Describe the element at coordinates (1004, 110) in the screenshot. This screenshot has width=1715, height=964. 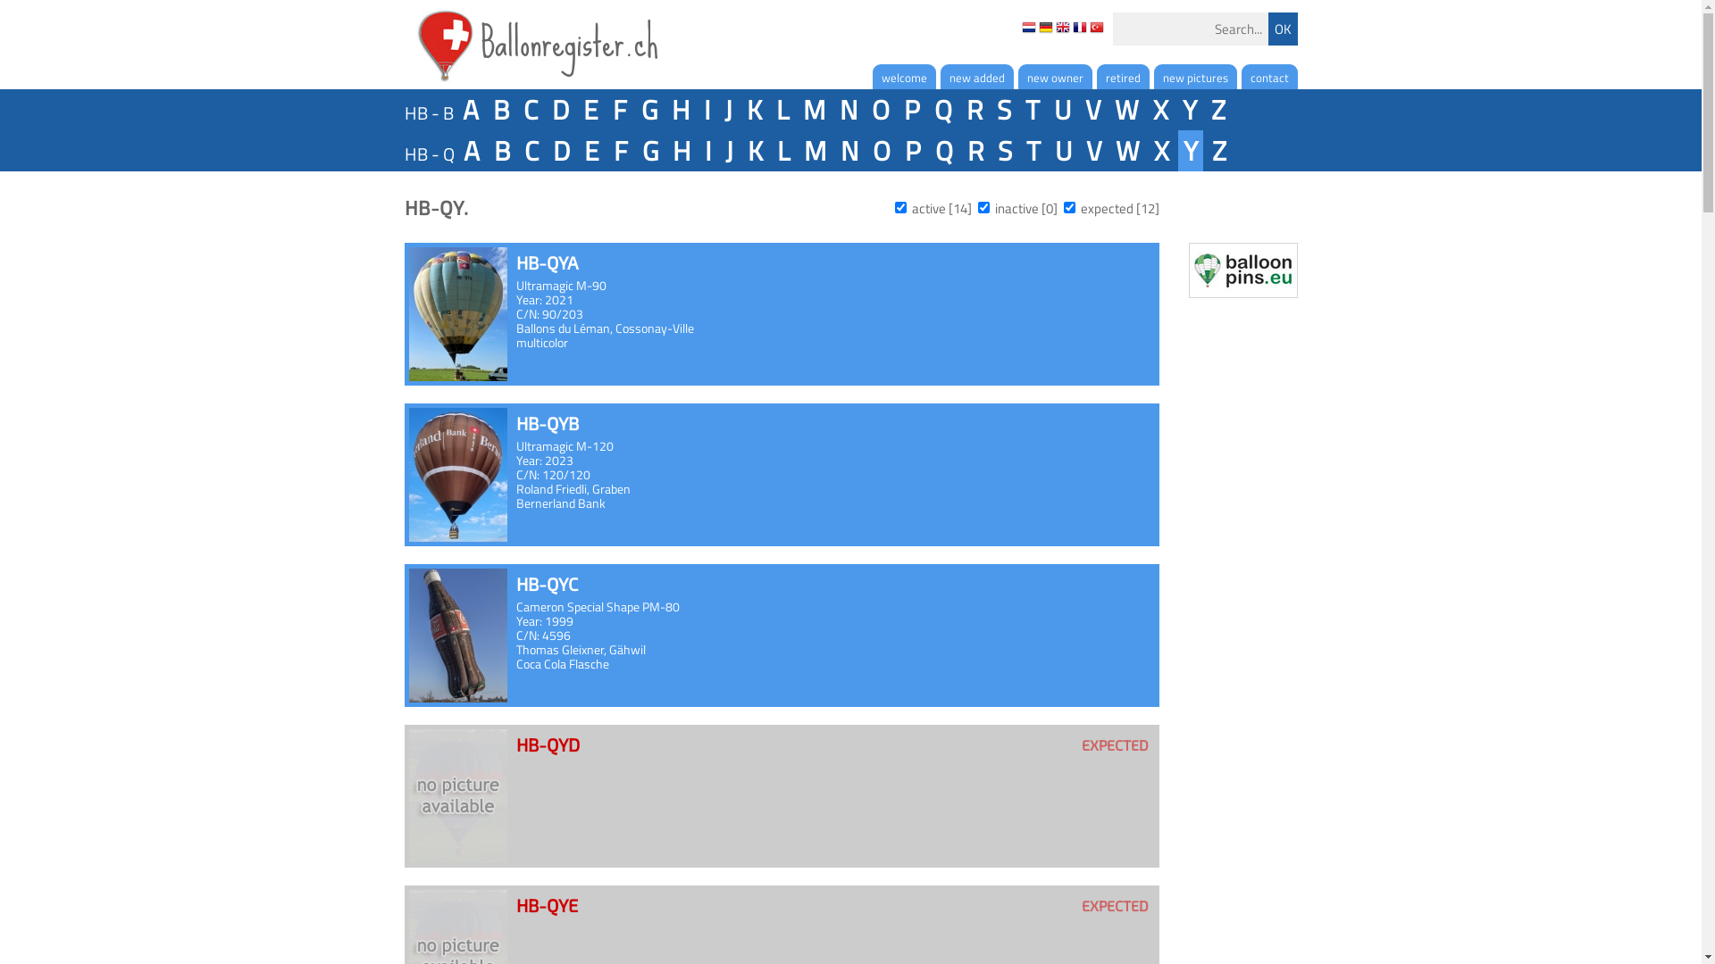
I see `S` at that location.